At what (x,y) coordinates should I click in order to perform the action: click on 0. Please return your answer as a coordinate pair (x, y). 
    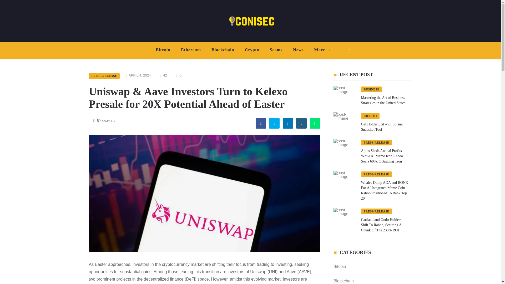
    Looking at the image, I should click on (178, 75).